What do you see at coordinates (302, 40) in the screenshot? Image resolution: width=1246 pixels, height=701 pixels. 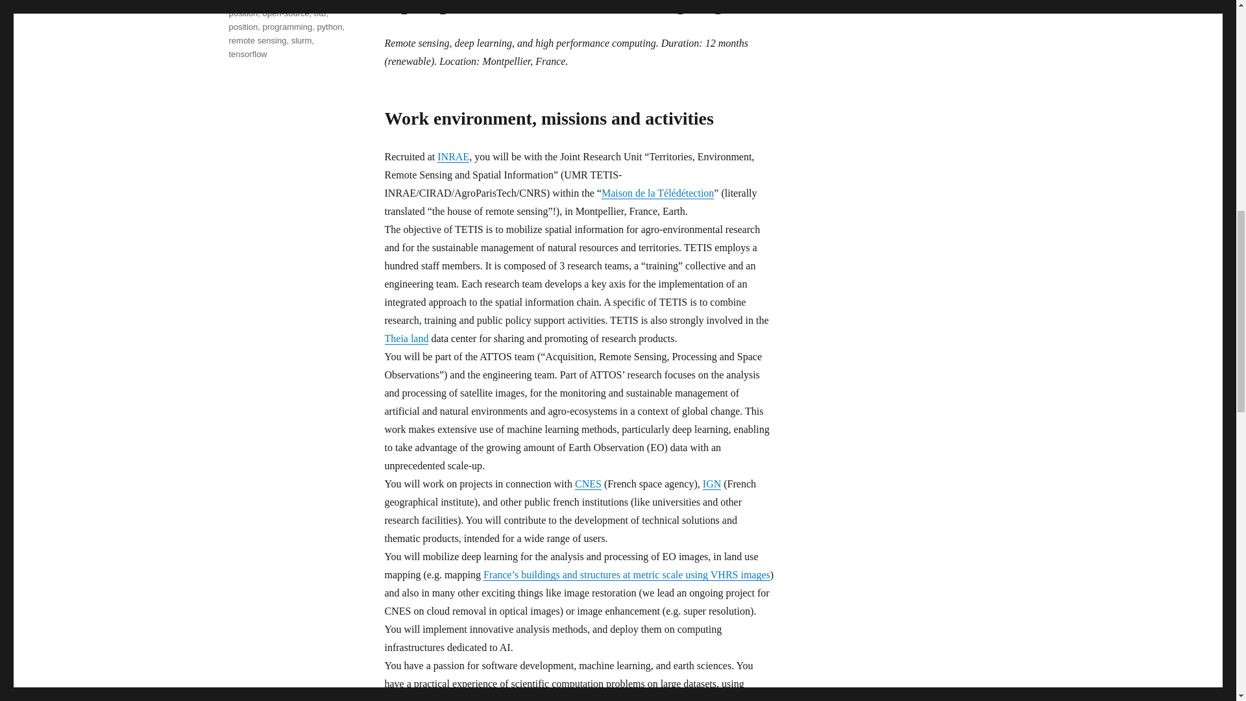 I see `slurm` at bounding box center [302, 40].